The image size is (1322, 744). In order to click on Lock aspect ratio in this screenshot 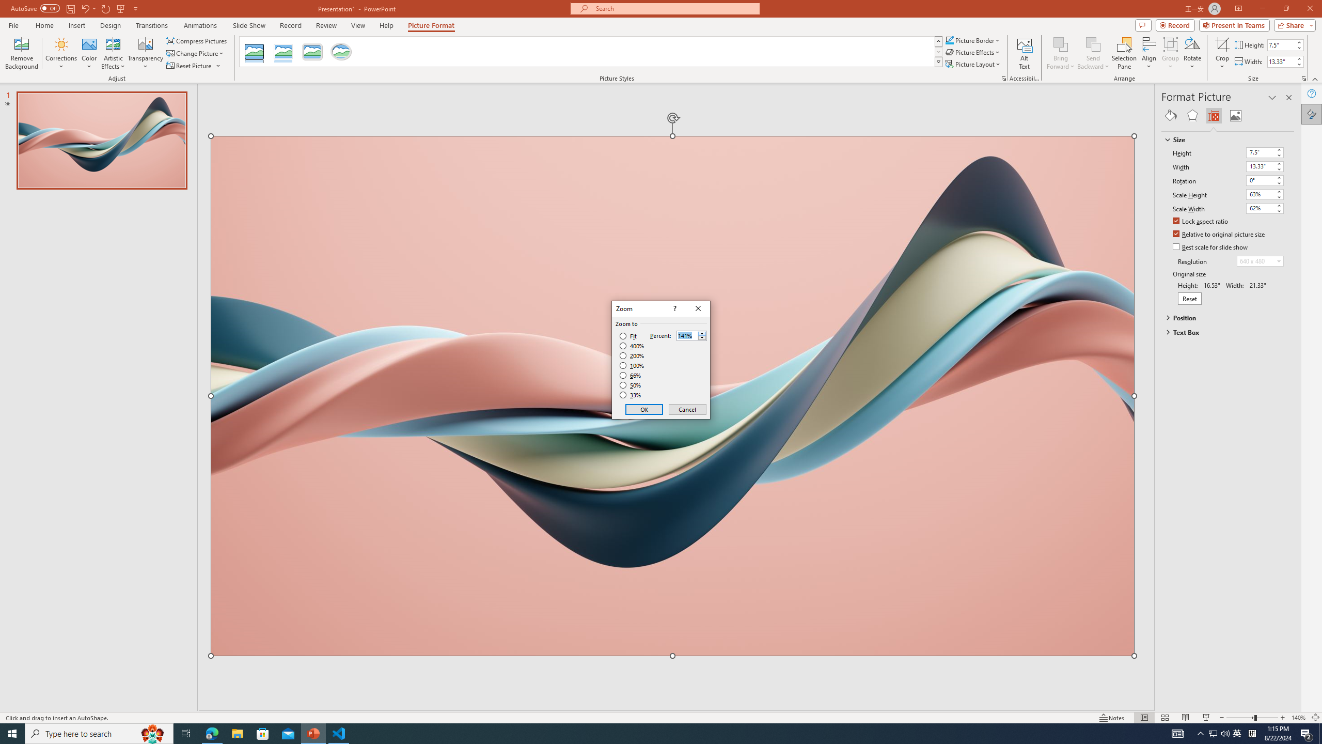, I will do `click(1201, 222)`.